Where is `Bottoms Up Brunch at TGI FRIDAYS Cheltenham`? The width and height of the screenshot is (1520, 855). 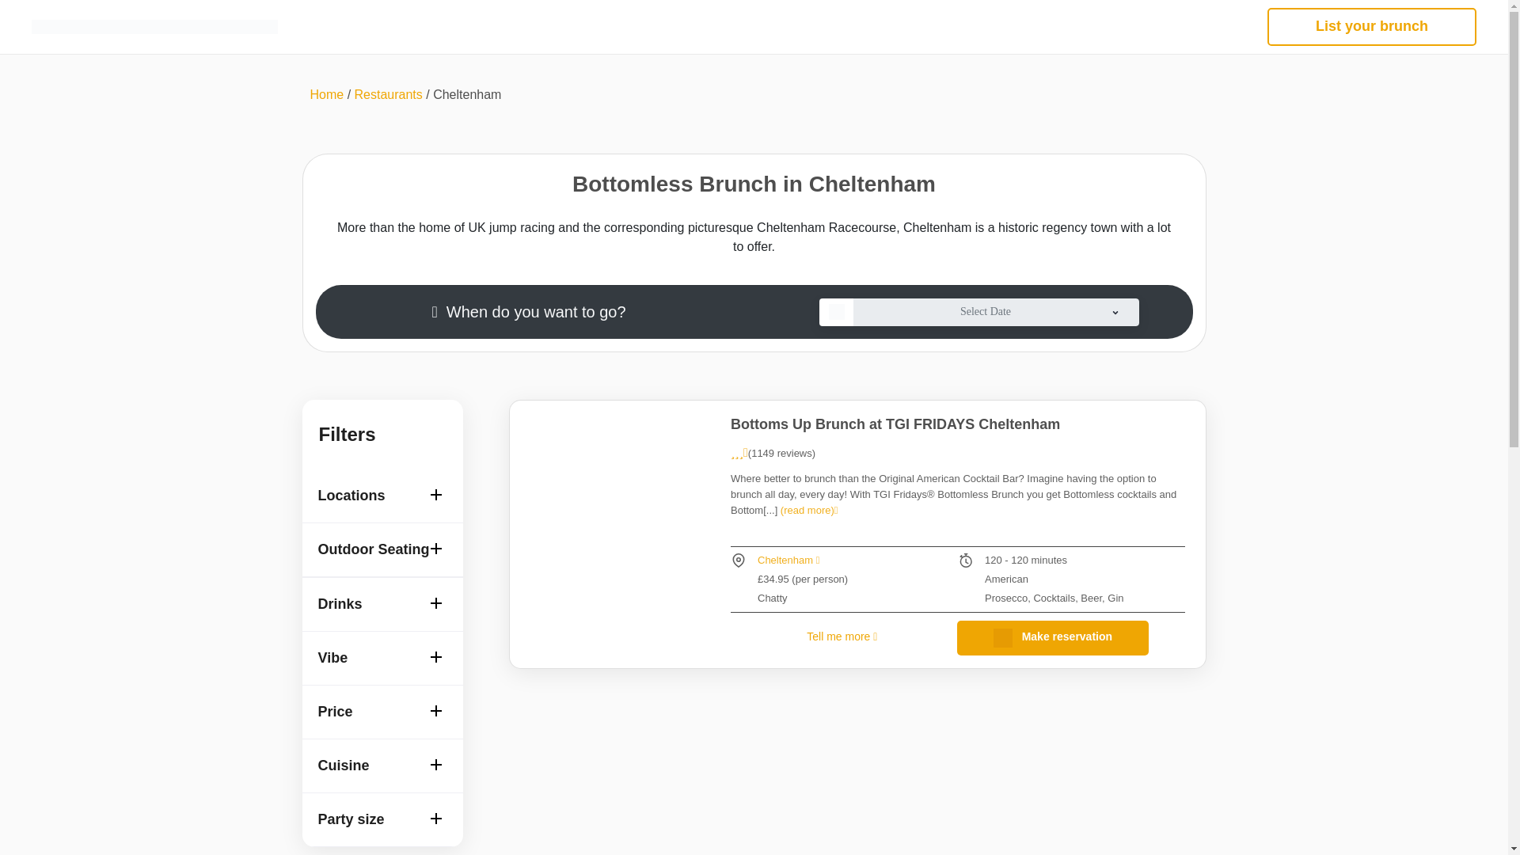 Bottoms Up Brunch at TGI FRIDAYS Cheltenham is located at coordinates (895, 424).